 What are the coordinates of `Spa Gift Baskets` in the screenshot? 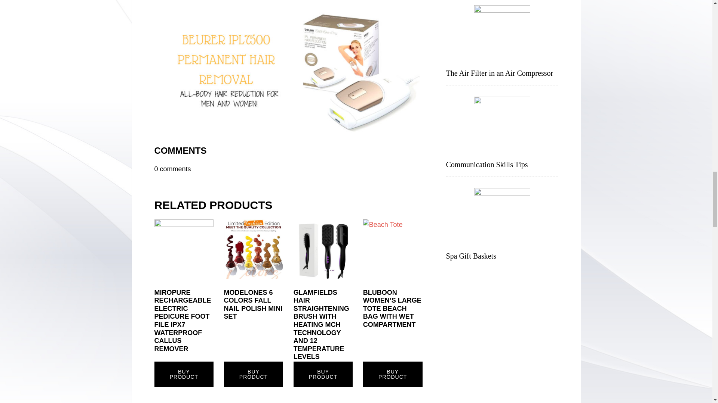 It's located at (471, 256).